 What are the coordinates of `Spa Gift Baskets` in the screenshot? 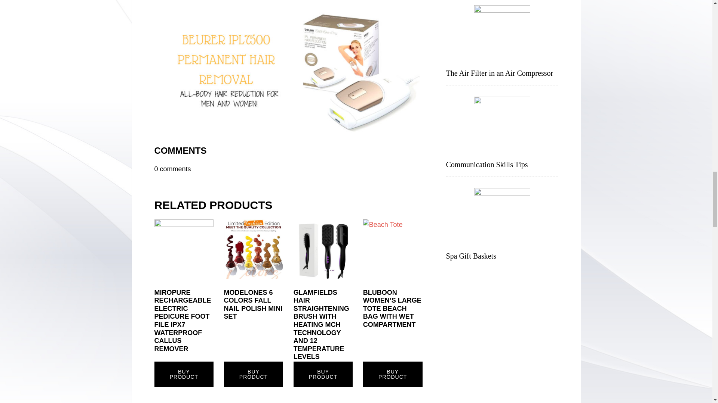 It's located at (471, 256).